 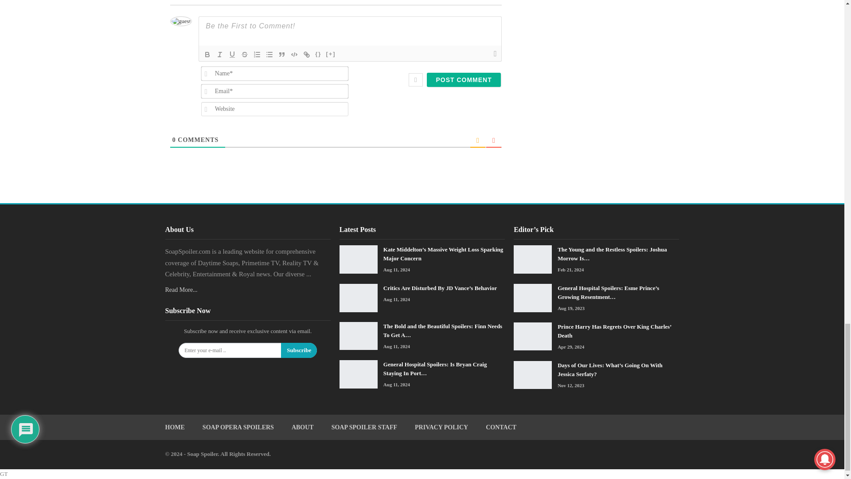 What do you see at coordinates (464, 80) in the screenshot?
I see `Post Comment` at bounding box center [464, 80].